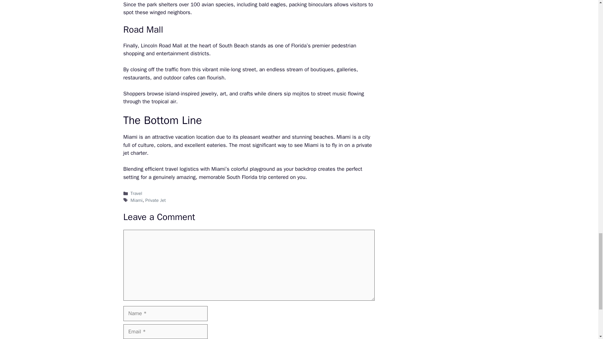  What do you see at coordinates (136, 193) in the screenshot?
I see `Travel` at bounding box center [136, 193].